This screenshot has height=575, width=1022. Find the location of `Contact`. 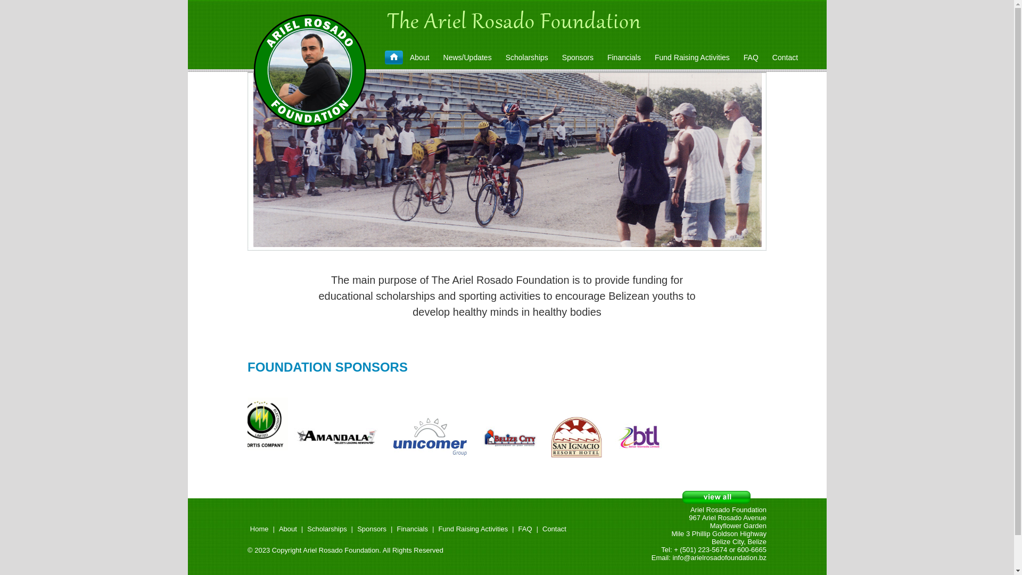

Contact is located at coordinates (785, 57).